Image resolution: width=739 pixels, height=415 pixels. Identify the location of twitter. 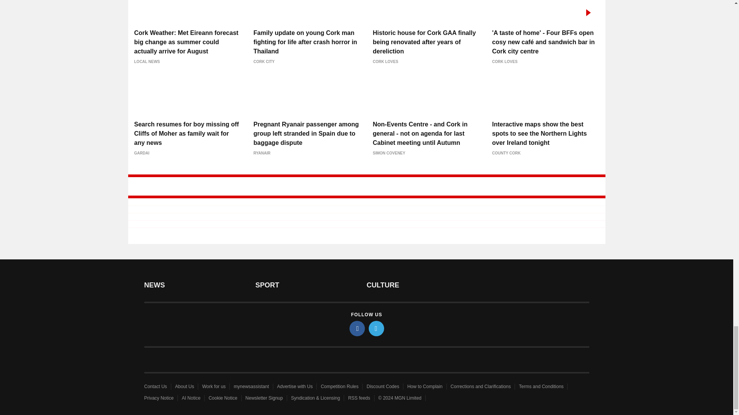
(376, 328).